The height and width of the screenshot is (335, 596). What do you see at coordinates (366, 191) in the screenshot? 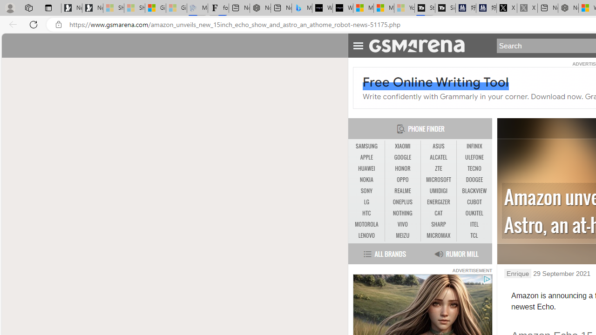
I see `SONY` at bounding box center [366, 191].